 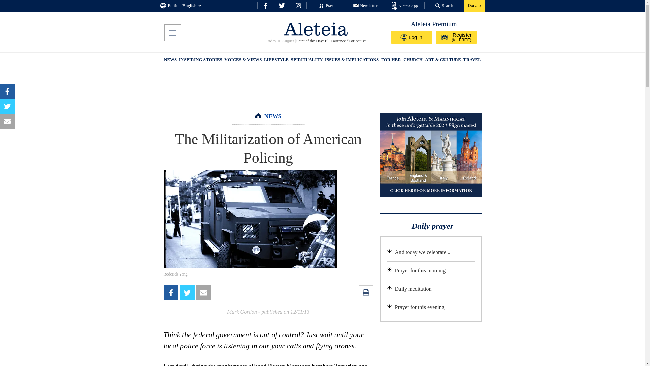 What do you see at coordinates (242, 312) in the screenshot?
I see `Mark Gordon` at bounding box center [242, 312].